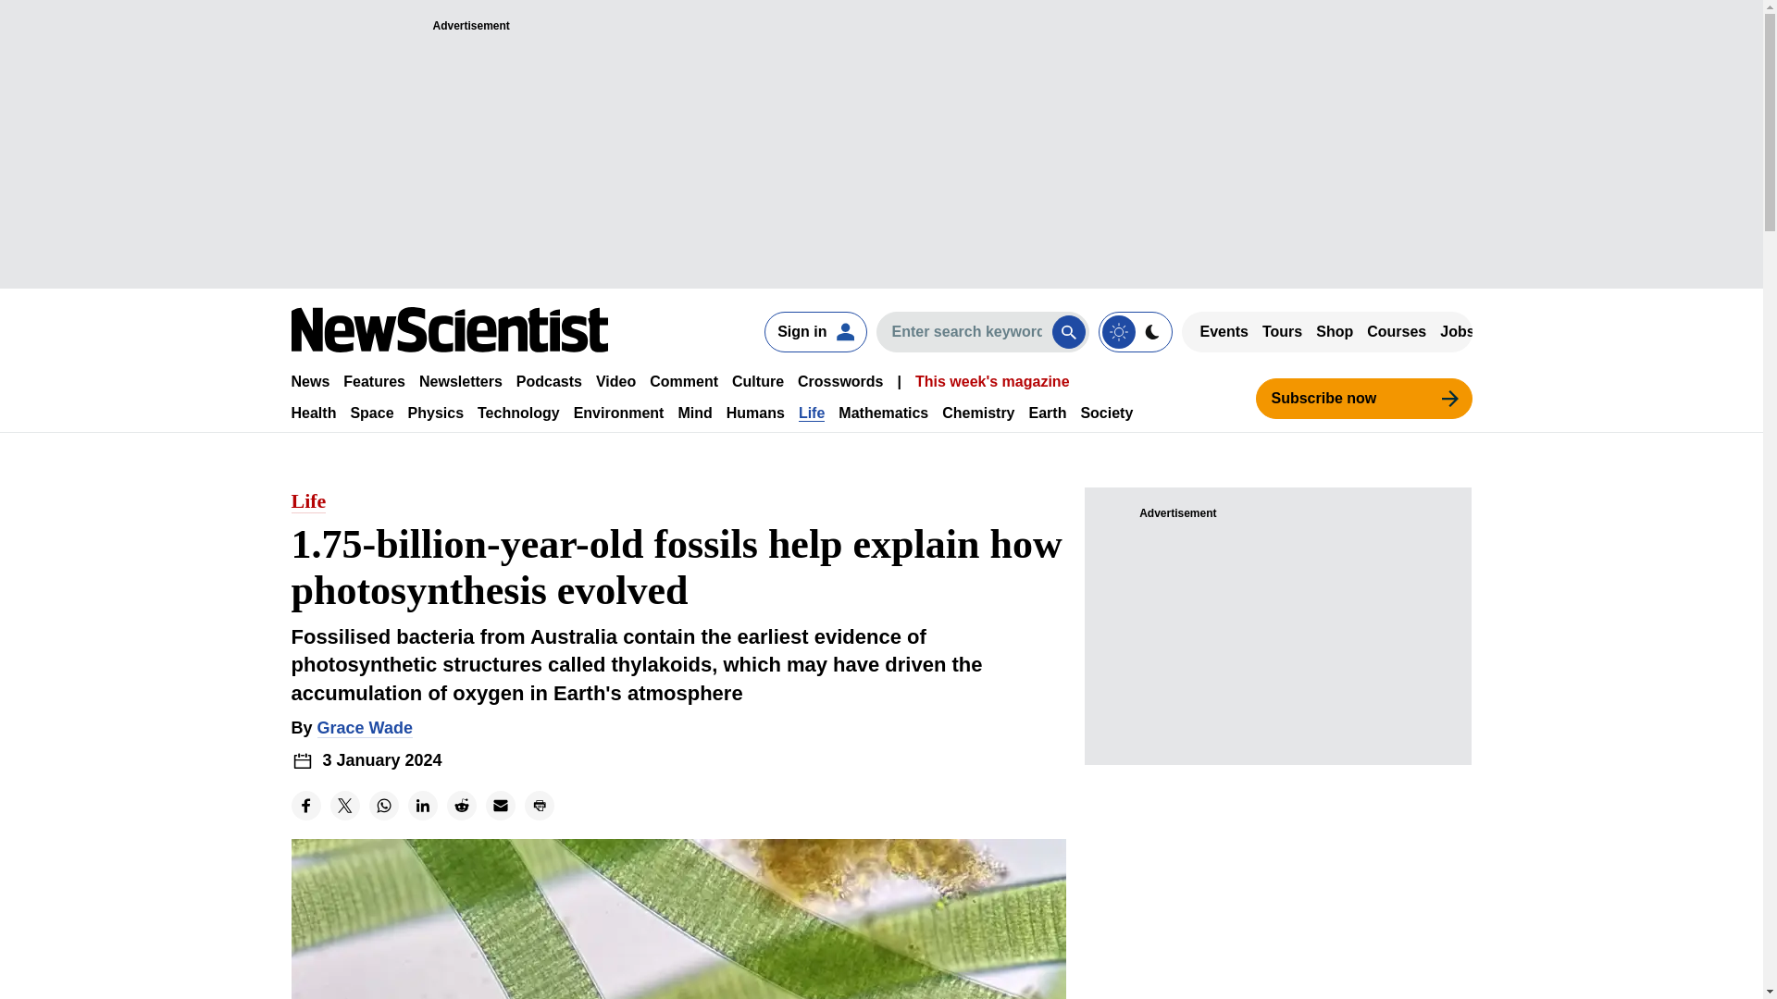  Describe the element at coordinates (518, 413) in the screenshot. I see `Technology` at that location.